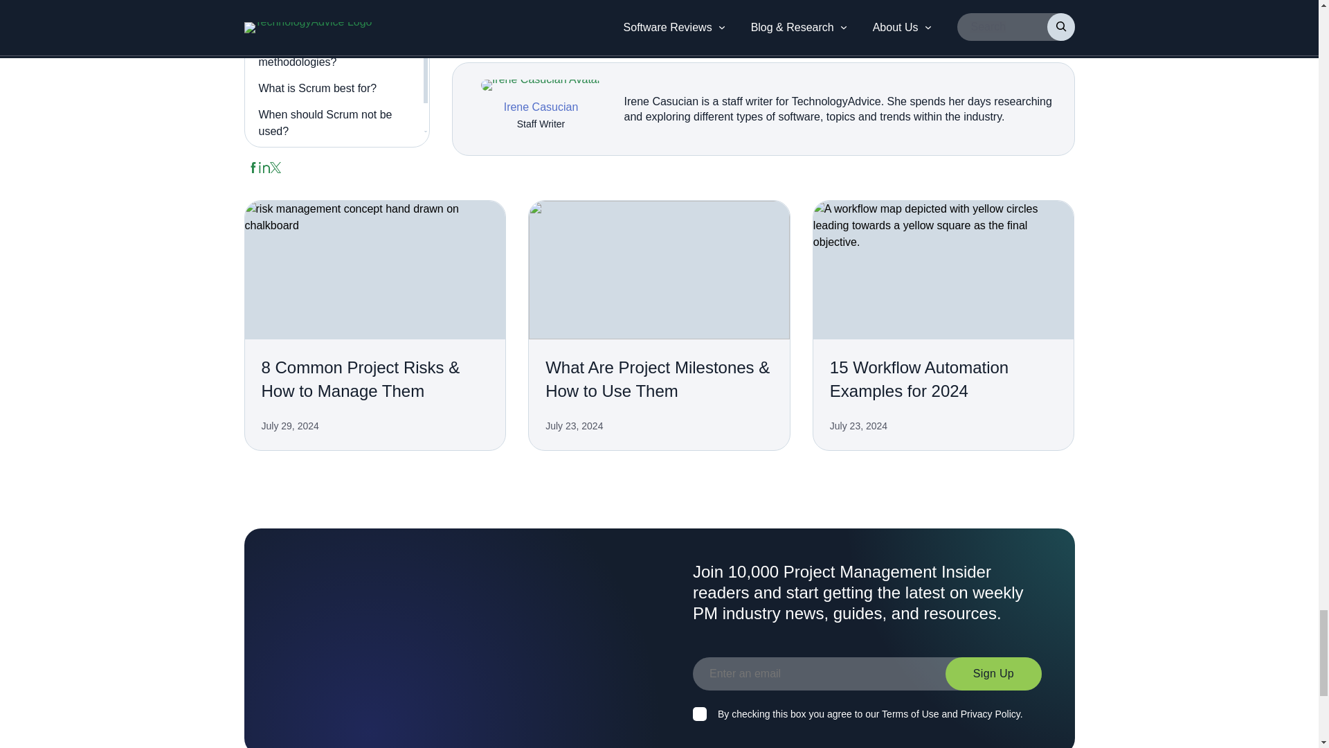 The height and width of the screenshot is (748, 1329). What do you see at coordinates (699, 713) in the screenshot?
I see `on` at bounding box center [699, 713].